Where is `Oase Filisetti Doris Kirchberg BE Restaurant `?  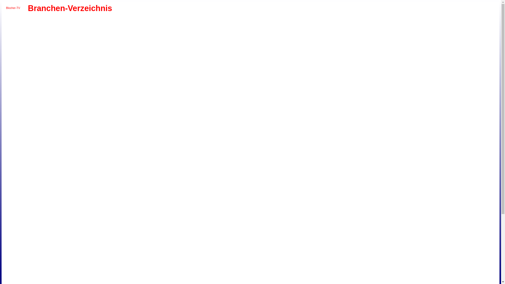 Oase Filisetti Doris Kirchberg BE Restaurant  is located at coordinates (55, 148).